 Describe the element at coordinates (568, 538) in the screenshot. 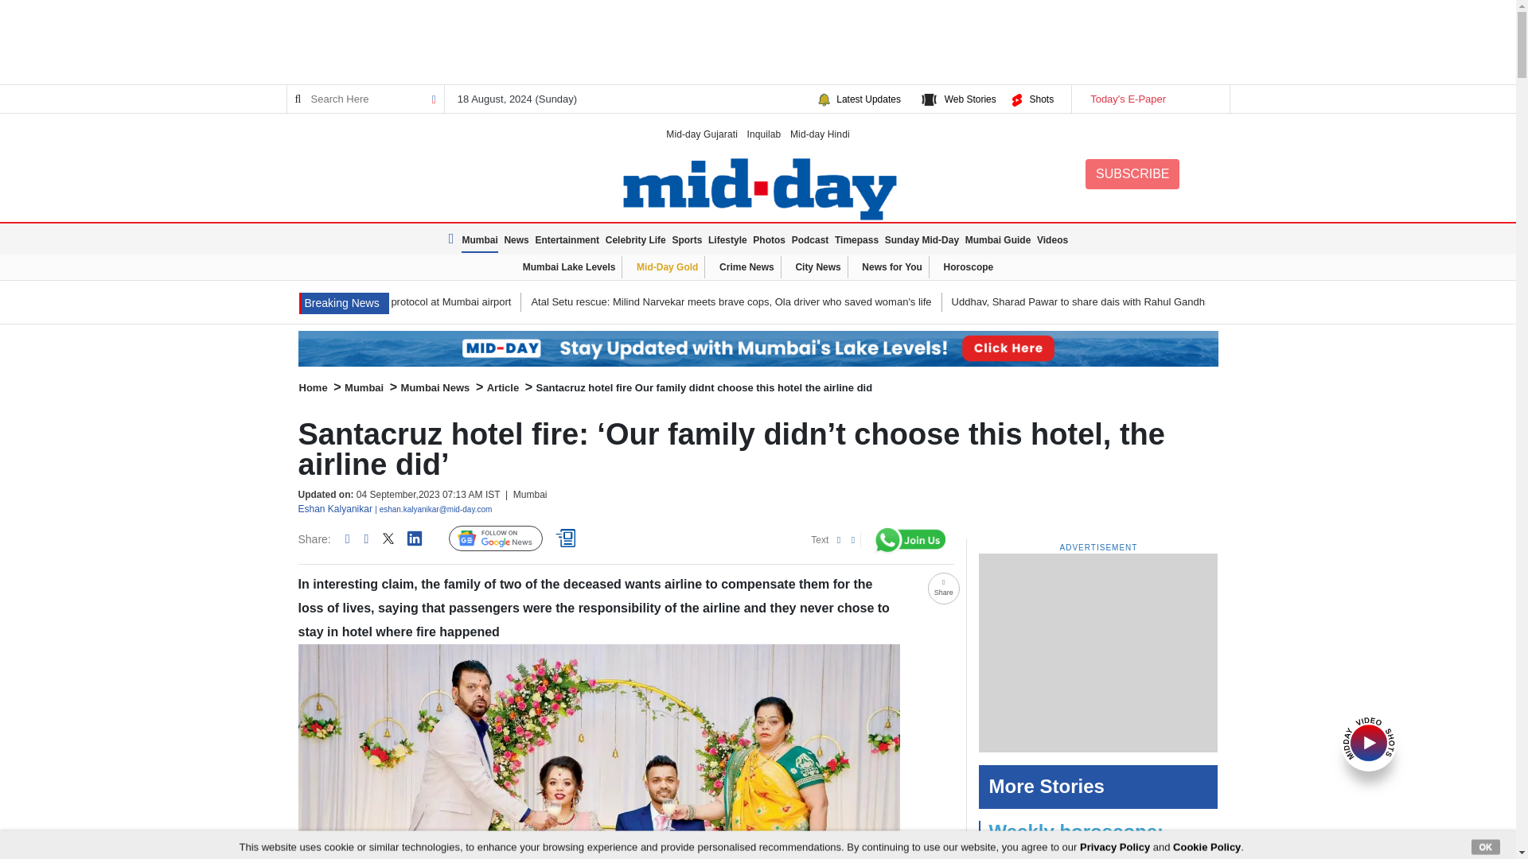

I see `Quick Reads` at that location.